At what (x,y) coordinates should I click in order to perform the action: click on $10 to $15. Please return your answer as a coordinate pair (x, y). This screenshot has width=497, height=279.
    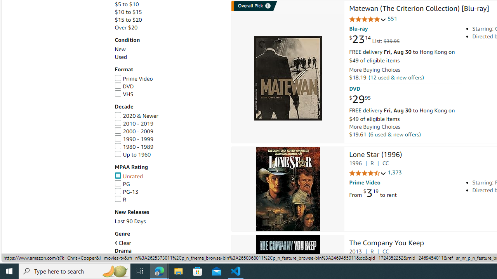
    Looking at the image, I should click on (128, 12).